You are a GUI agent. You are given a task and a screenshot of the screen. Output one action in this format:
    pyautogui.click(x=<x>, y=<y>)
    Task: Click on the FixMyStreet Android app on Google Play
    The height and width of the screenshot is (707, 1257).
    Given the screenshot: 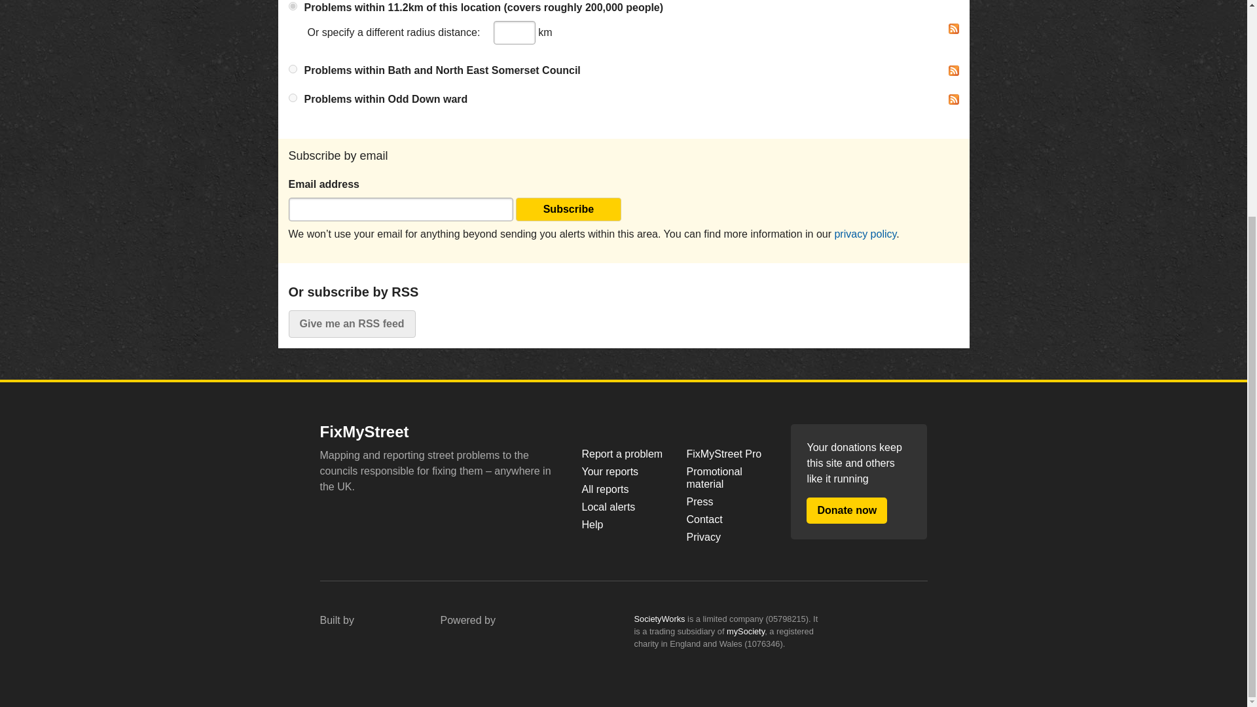 What is the action you would take?
    pyautogui.click(x=460, y=518)
    